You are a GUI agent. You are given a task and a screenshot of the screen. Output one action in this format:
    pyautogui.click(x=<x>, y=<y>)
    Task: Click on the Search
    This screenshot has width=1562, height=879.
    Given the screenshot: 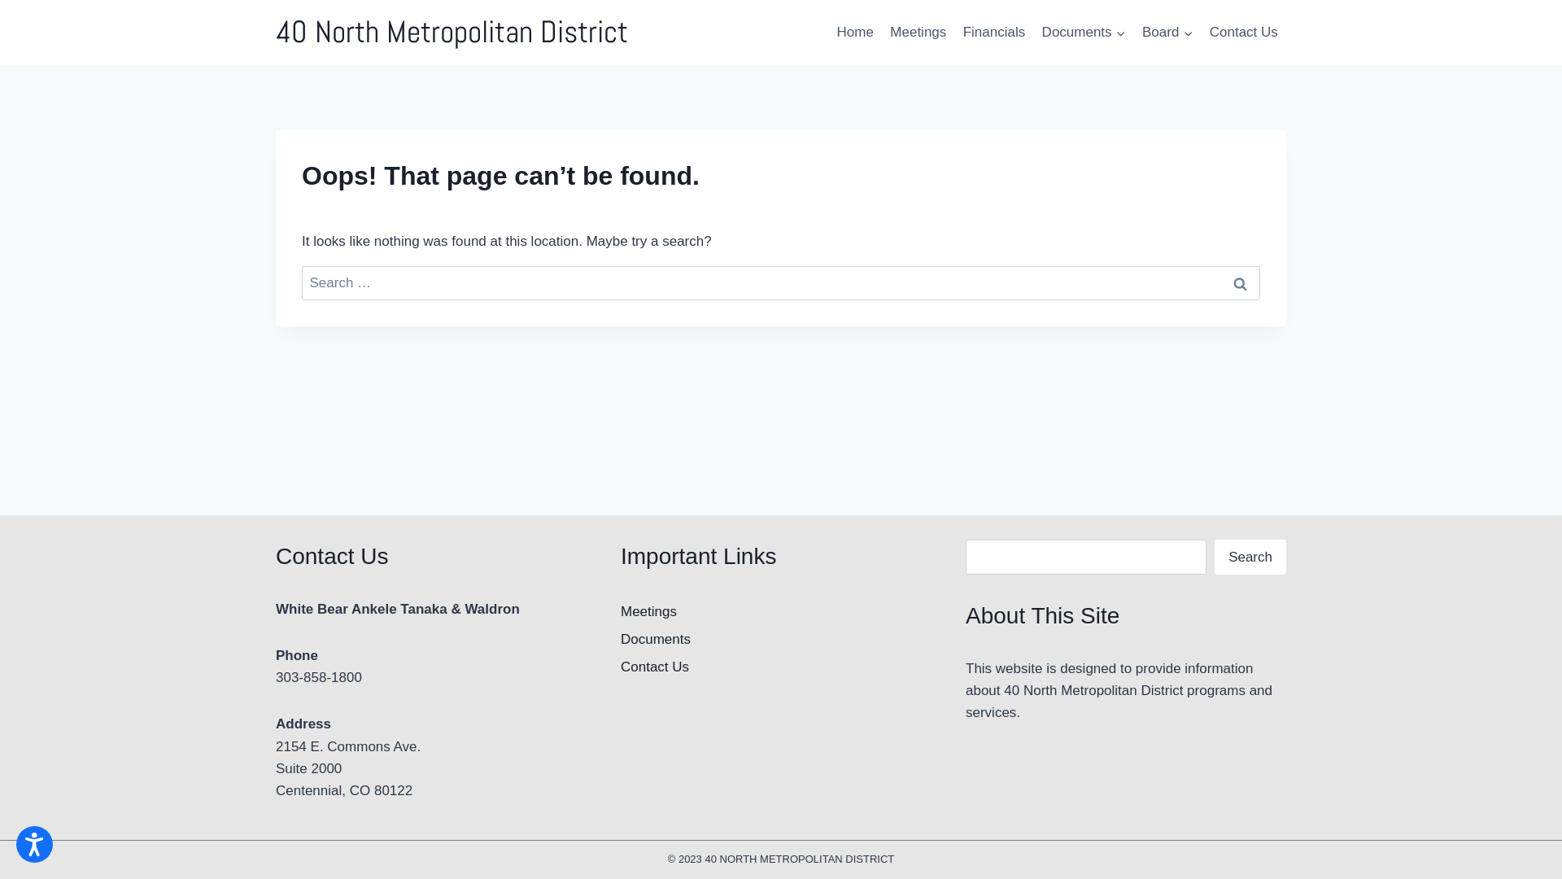 What is the action you would take?
    pyautogui.click(x=1250, y=557)
    